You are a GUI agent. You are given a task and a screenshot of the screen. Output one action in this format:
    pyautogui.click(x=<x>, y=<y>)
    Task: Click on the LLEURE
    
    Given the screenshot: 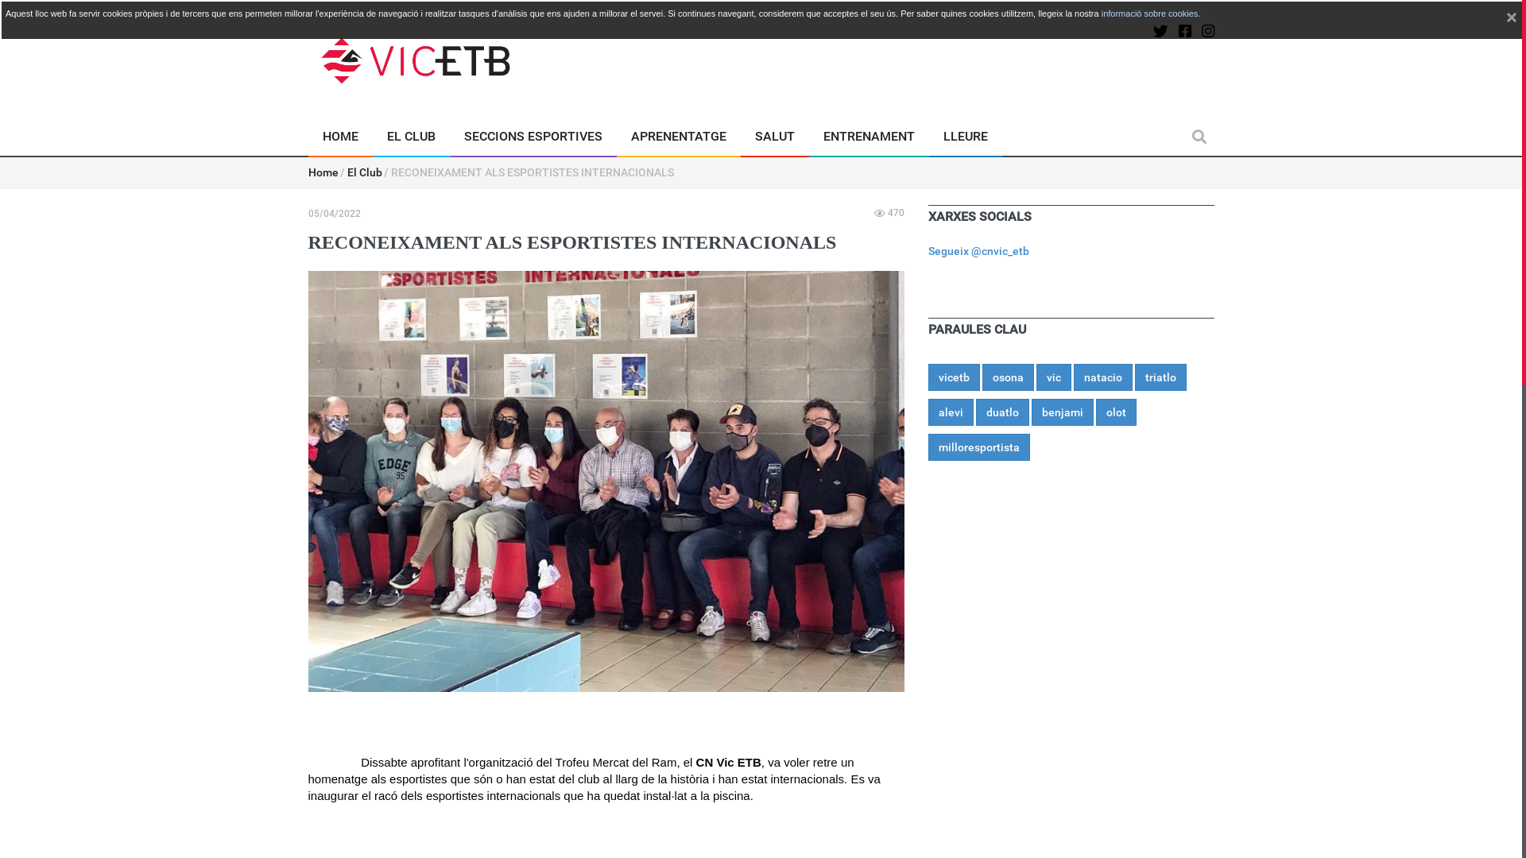 What is the action you would take?
    pyautogui.click(x=965, y=137)
    